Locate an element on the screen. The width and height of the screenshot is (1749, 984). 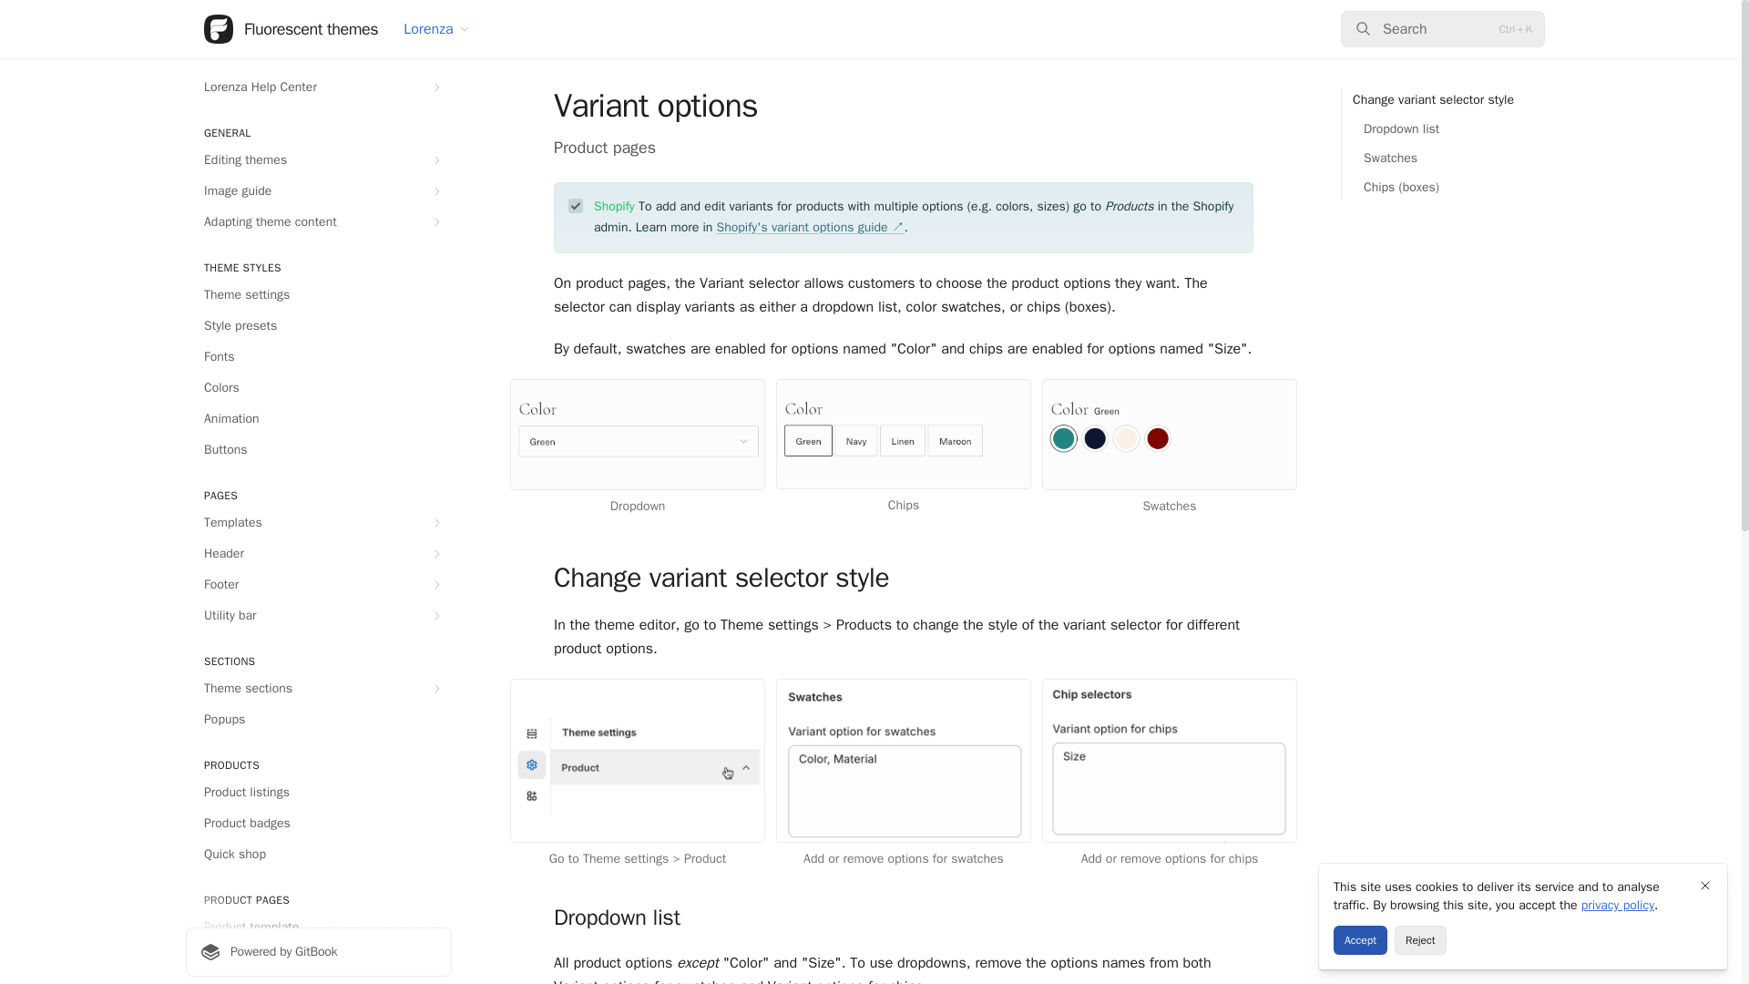
Image guide is located at coordinates (318, 191).